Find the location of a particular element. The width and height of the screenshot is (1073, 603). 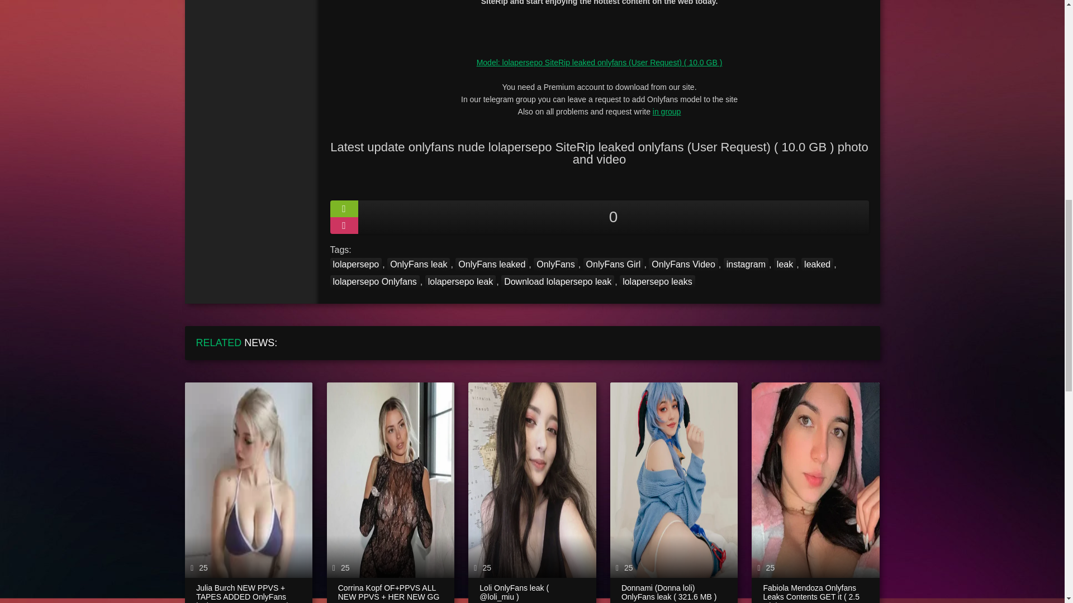

instagram is located at coordinates (746, 265).